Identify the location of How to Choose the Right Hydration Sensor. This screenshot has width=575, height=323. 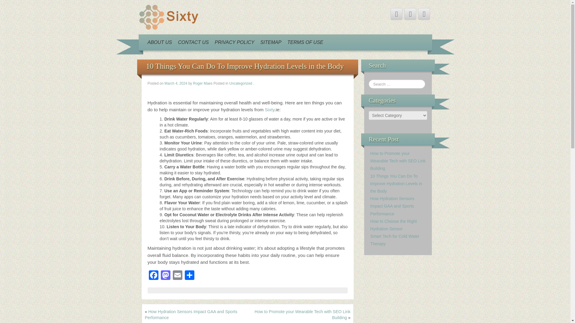
(394, 225).